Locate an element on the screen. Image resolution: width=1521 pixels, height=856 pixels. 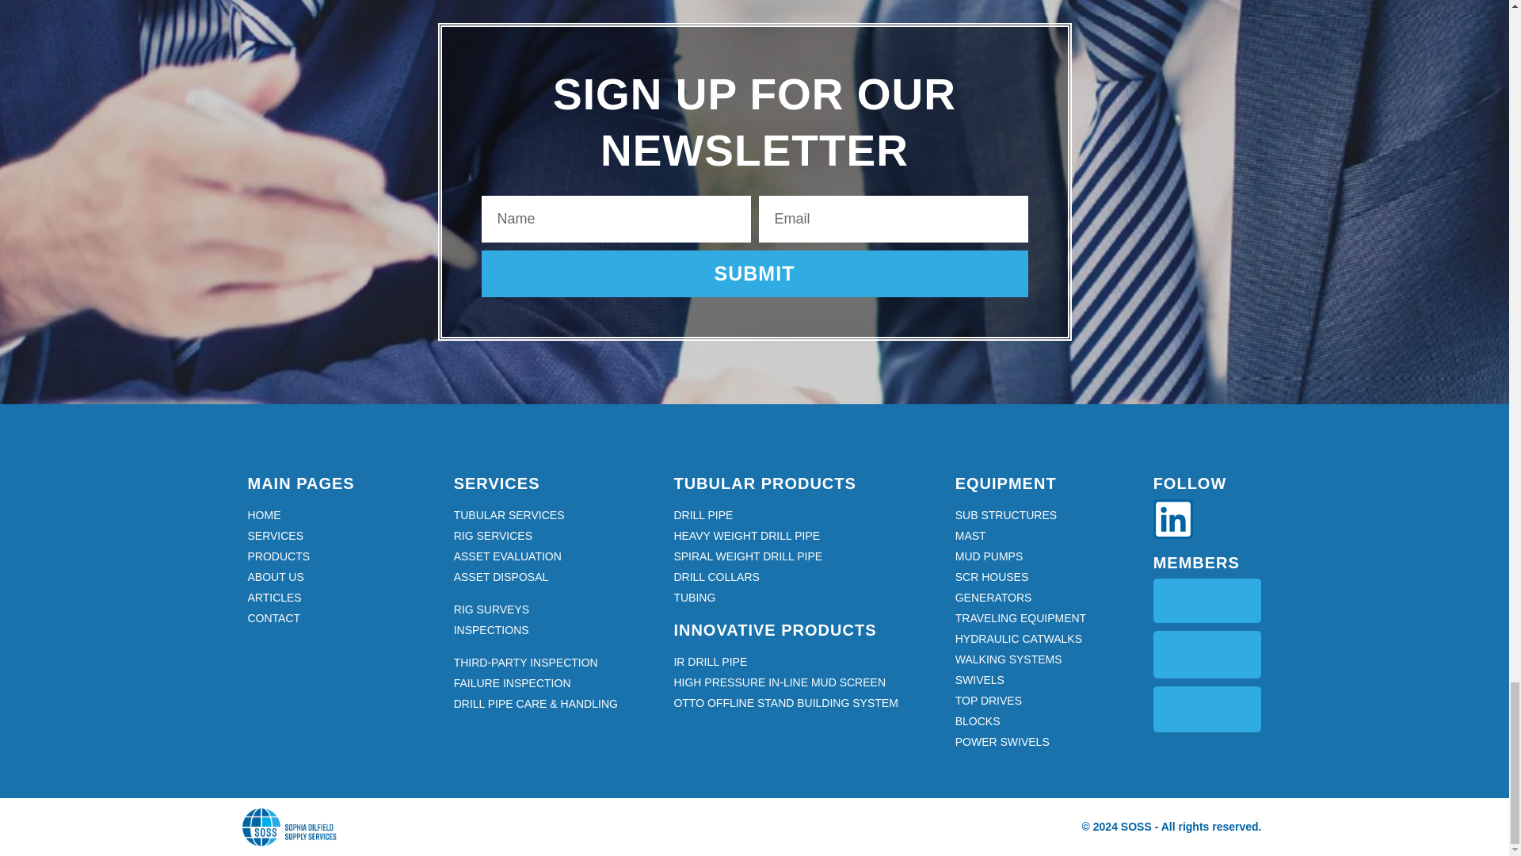
SPIRAL WEIGHT DRILL PIPE is located at coordinates (806, 556).